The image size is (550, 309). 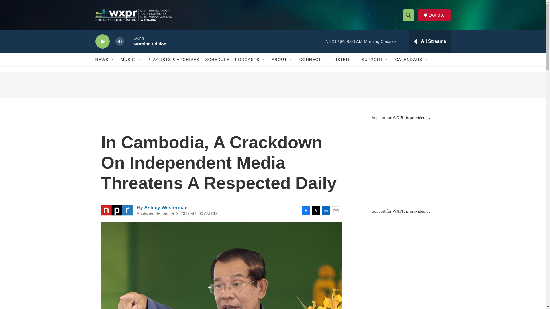 What do you see at coordinates (401, 161) in the screenshot?
I see `3rd party ad content` at bounding box center [401, 161].